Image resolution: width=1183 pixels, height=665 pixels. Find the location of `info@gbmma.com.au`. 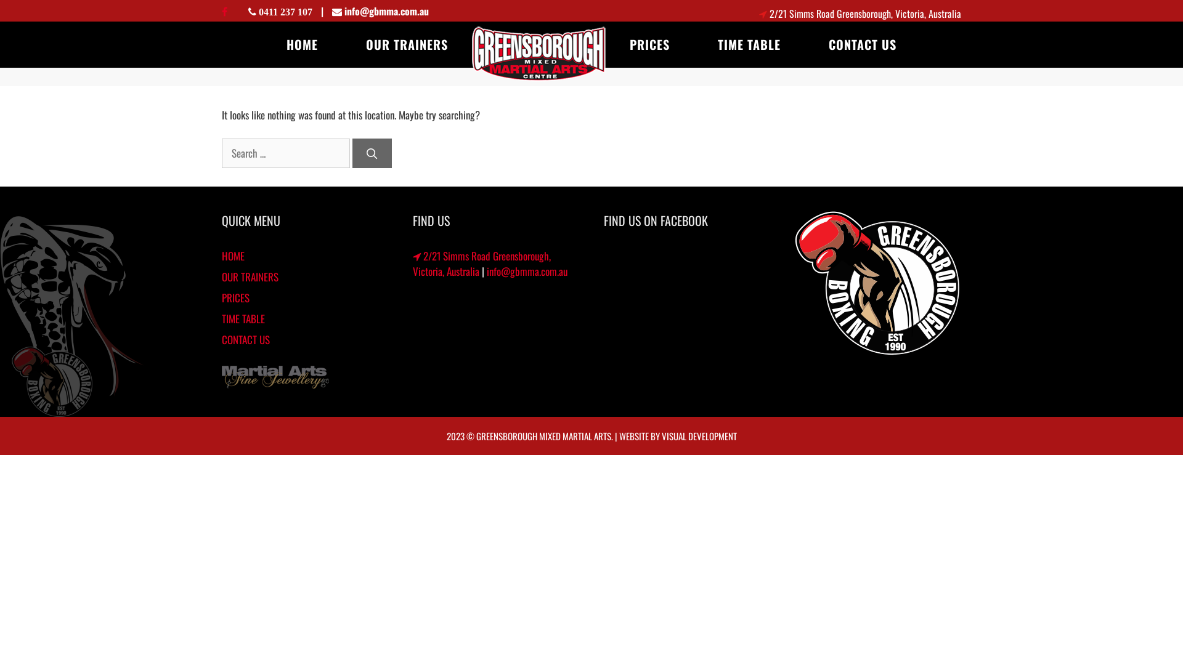

info@gbmma.com.au is located at coordinates (527, 271).